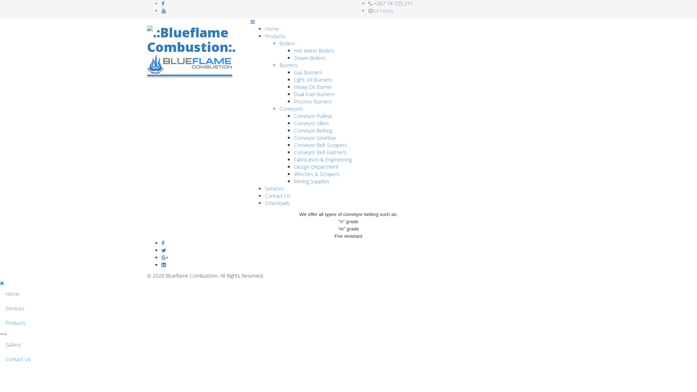  What do you see at coordinates (317, 167) in the screenshot?
I see `Design Department` at bounding box center [317, 167].